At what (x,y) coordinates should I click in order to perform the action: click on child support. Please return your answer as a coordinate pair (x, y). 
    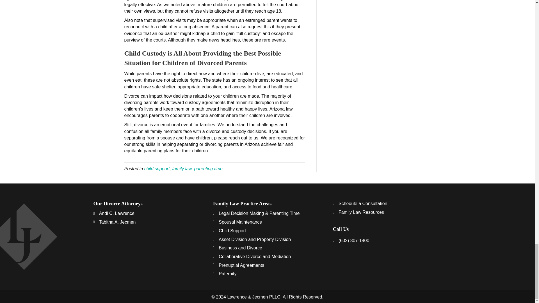
    Looking at the image, I should click on (157, 169).